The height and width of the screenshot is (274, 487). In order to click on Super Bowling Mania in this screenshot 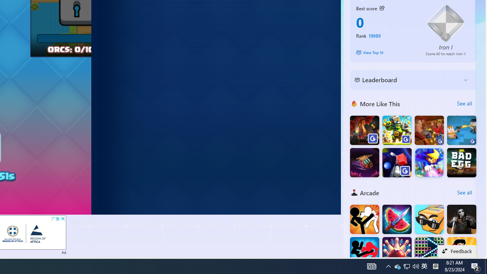, I will do `click(396, 252)`.